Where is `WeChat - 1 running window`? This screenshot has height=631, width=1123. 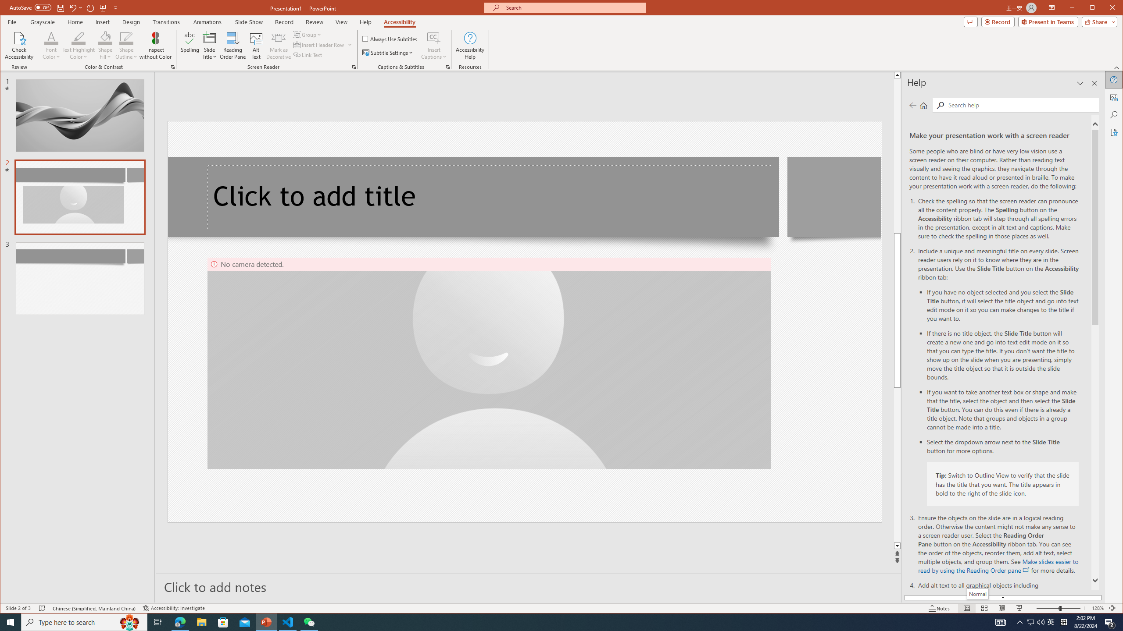 WeChat - 1 running window is located at coordinates (309, 622).